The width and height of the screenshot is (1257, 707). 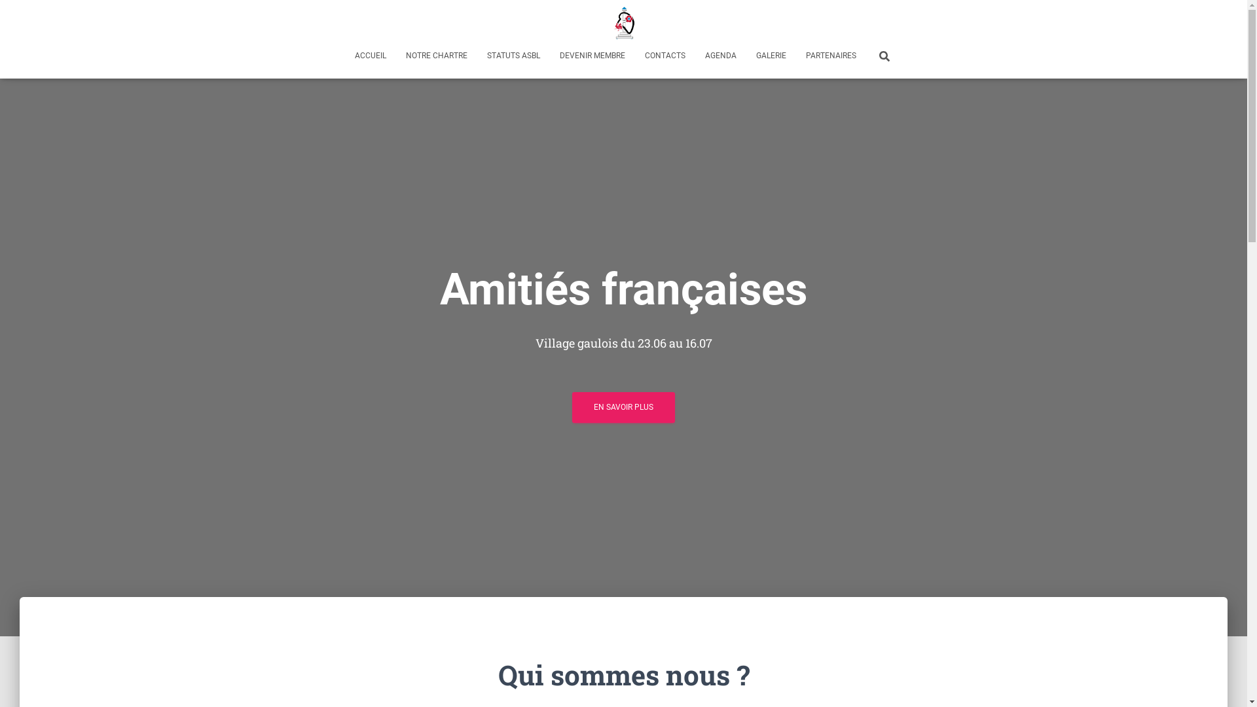 What do you see at coordinates (665, 56) in the screenshot?
I see `CONTACTS` at bounding box center [665, 56].